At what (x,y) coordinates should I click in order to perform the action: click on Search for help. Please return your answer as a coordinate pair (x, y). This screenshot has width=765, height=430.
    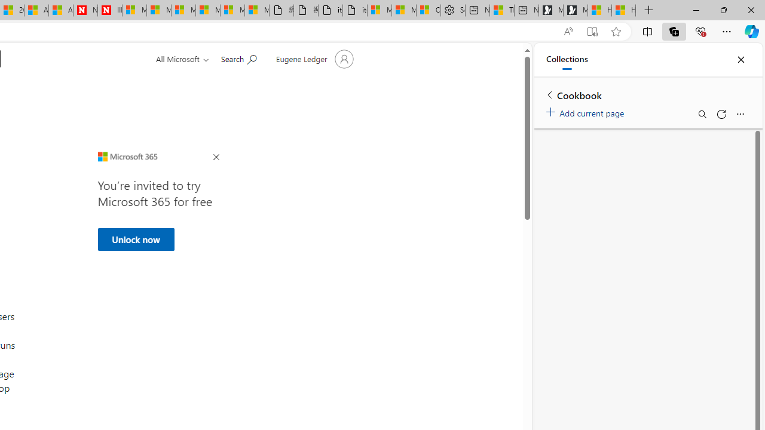
    Looking at the image, I should click on (238, 58).